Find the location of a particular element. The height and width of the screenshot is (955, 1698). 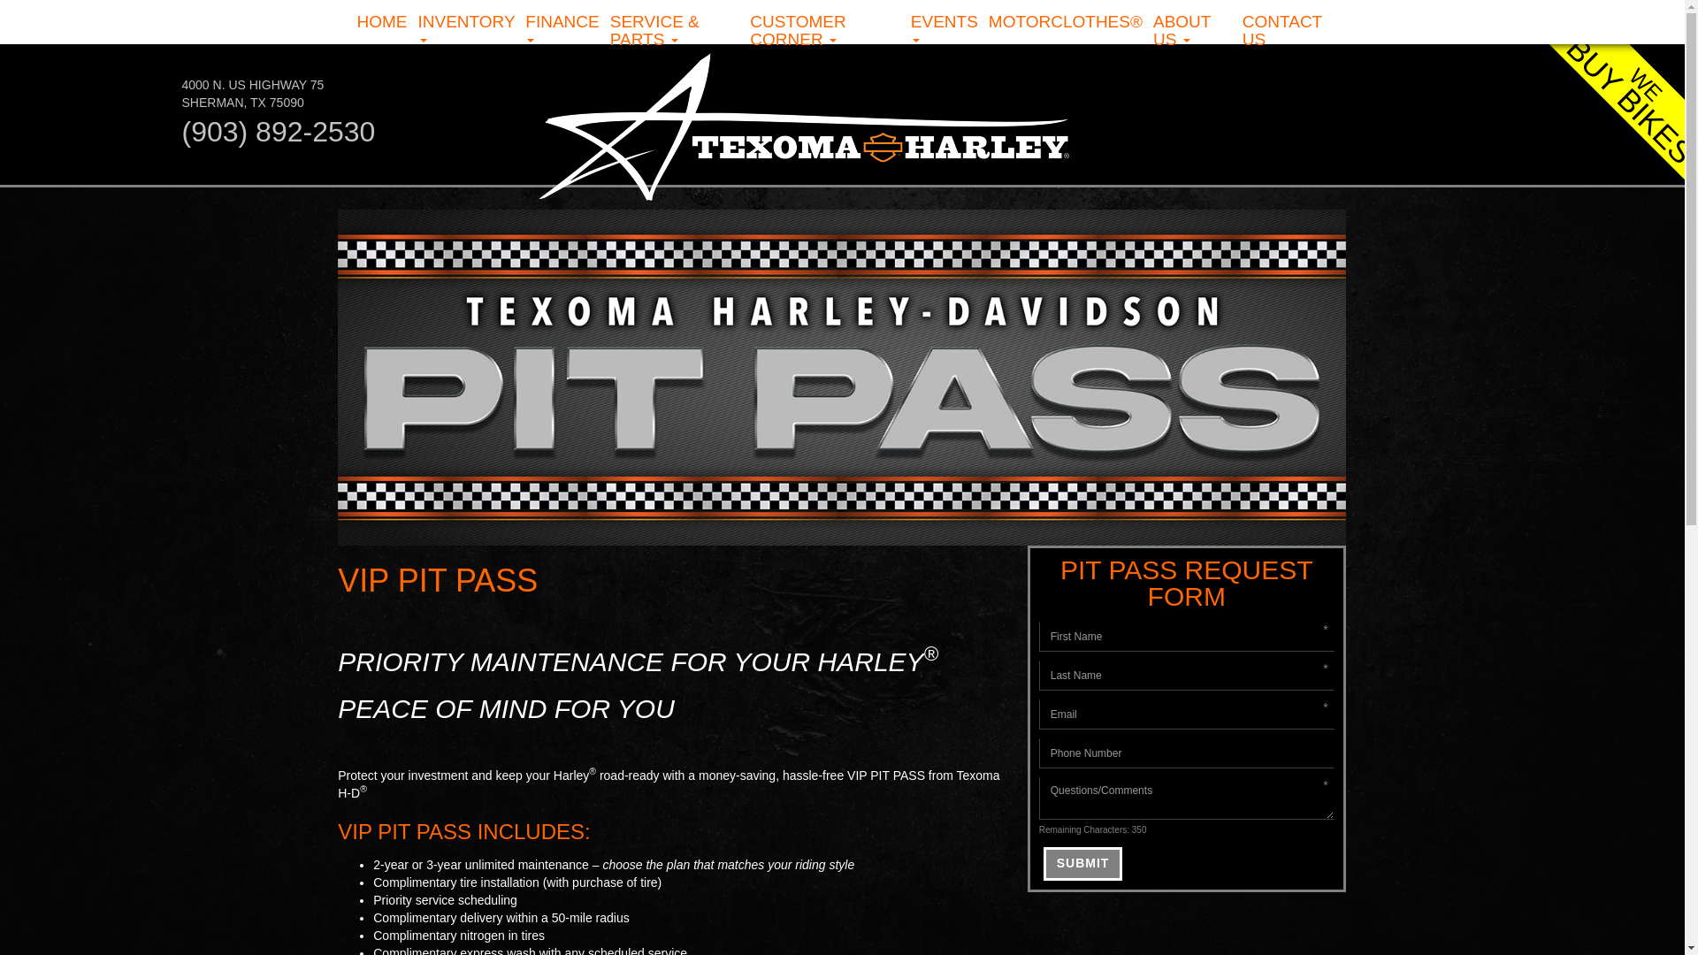

CUSTOMER CORNER is located at coordinates (824, 31).